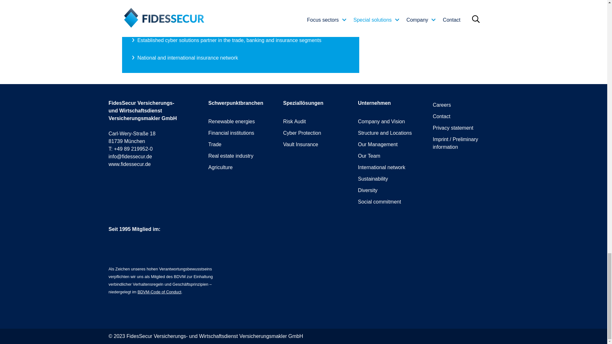 The image size is (612, 344). What do you see at coordinates (385, 133) in the screenshot?
I see `Structure and Locations` at bounding box center [385, 133].